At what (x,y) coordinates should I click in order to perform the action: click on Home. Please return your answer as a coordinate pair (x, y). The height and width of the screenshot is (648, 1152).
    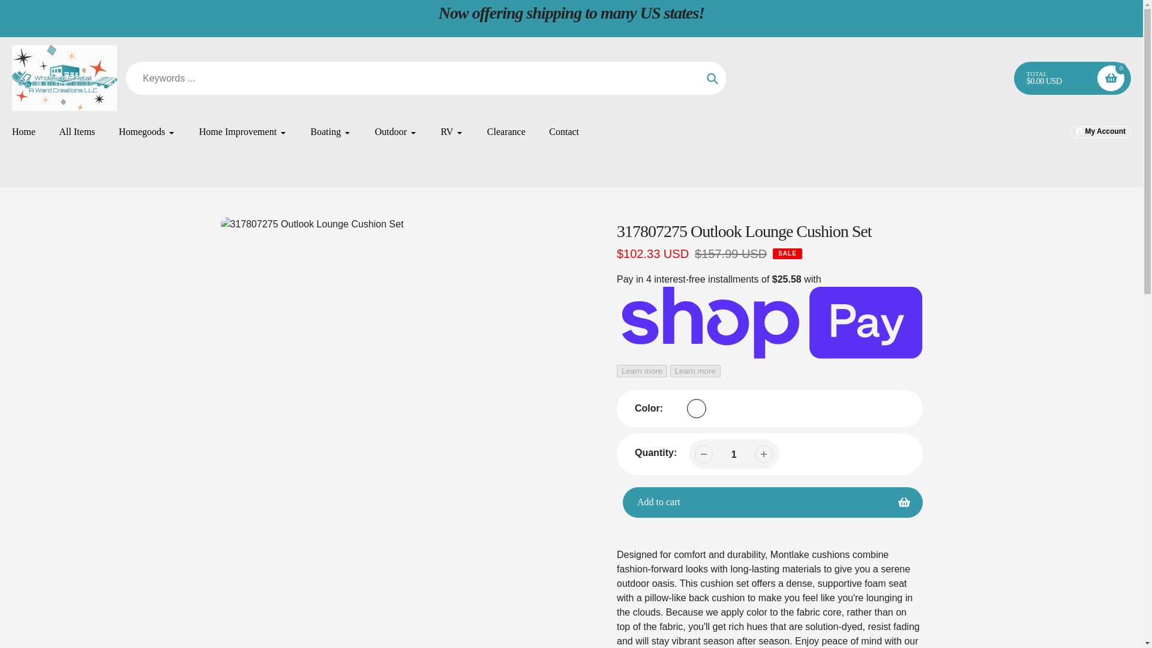
    Looking at the image, I should click on (23, 132).